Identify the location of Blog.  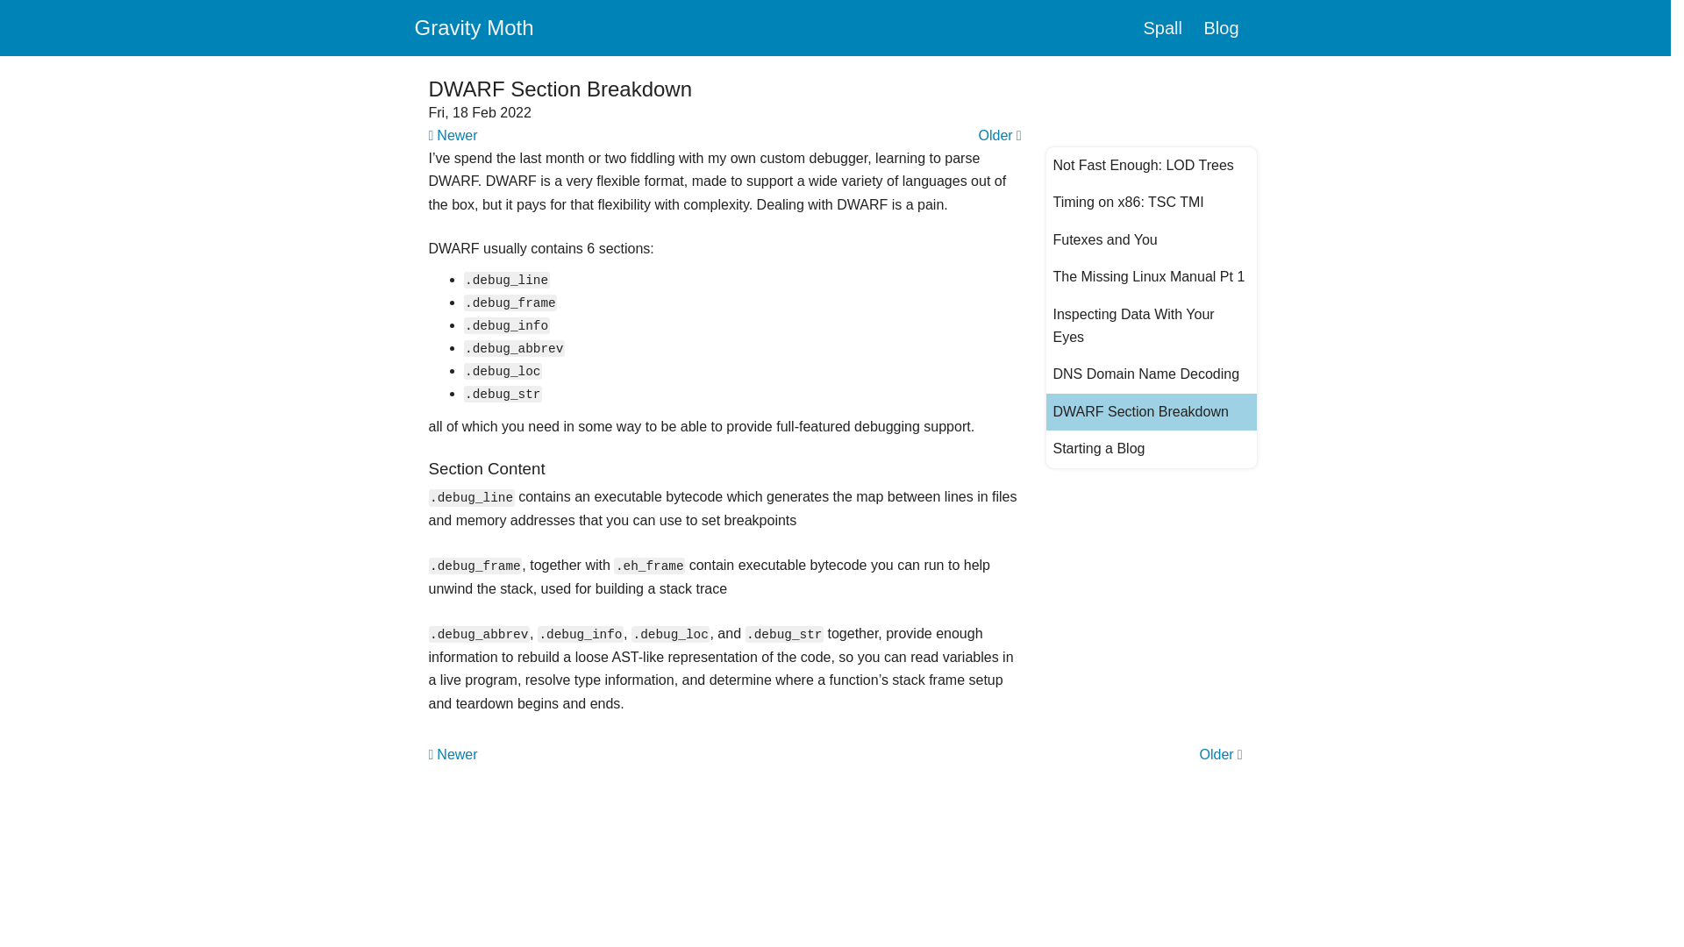
(1230, 27).